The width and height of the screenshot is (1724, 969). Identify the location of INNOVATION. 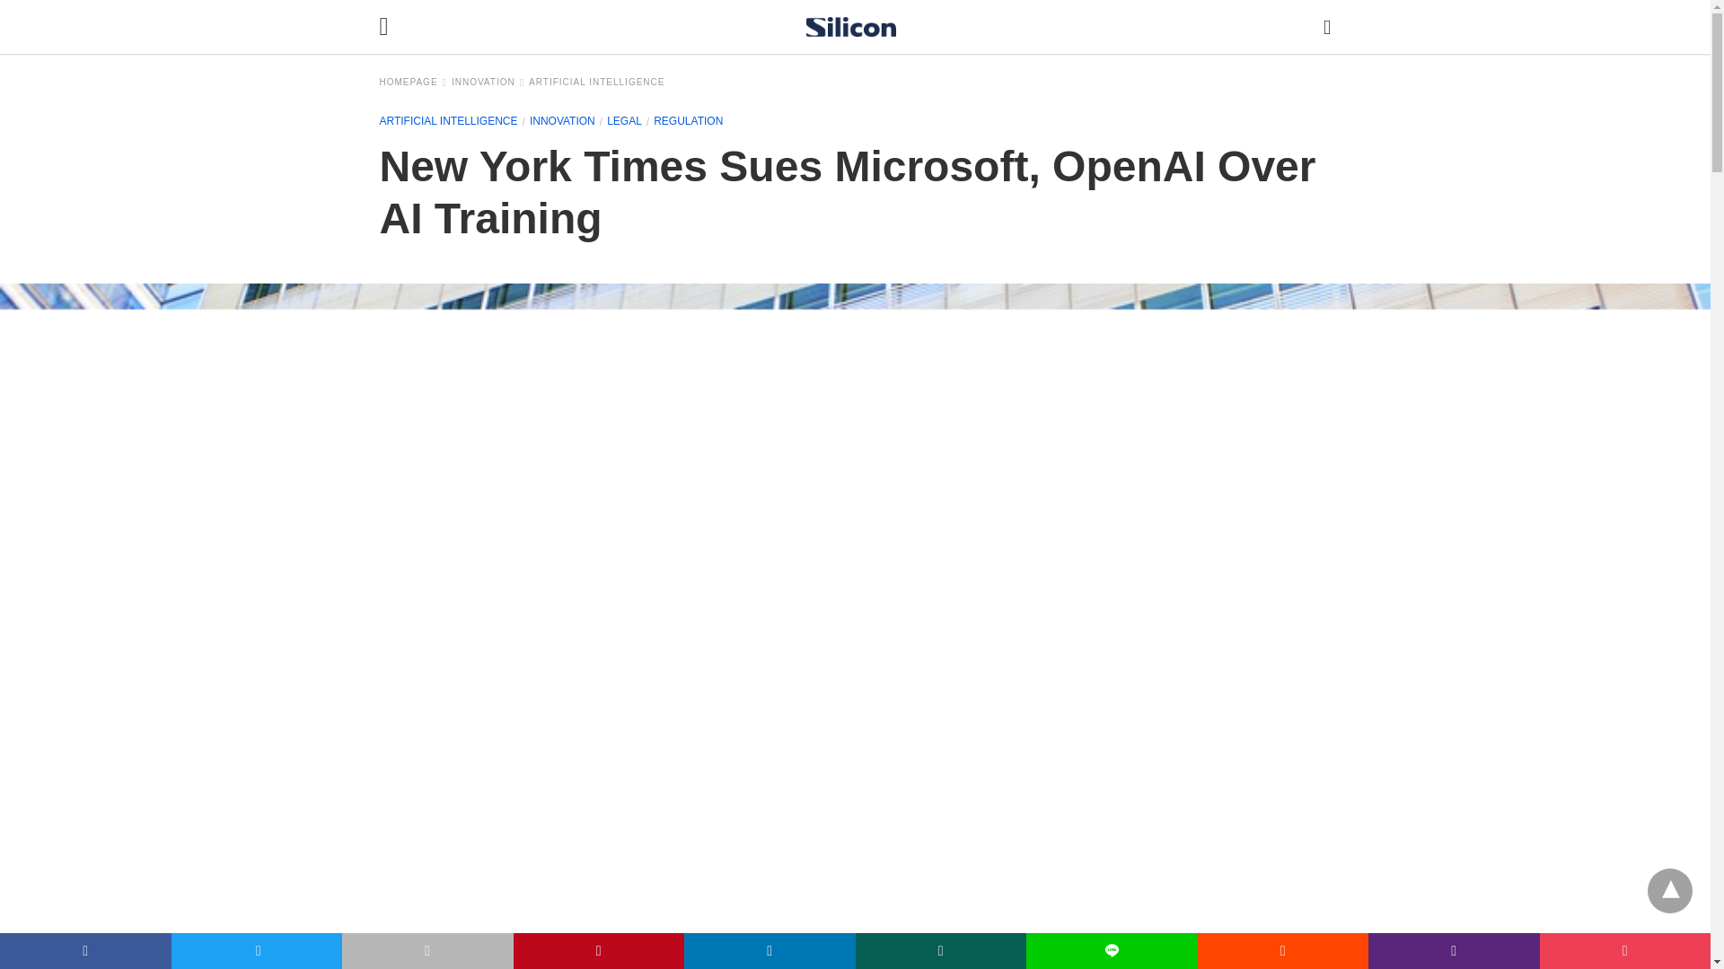
(562, 120).